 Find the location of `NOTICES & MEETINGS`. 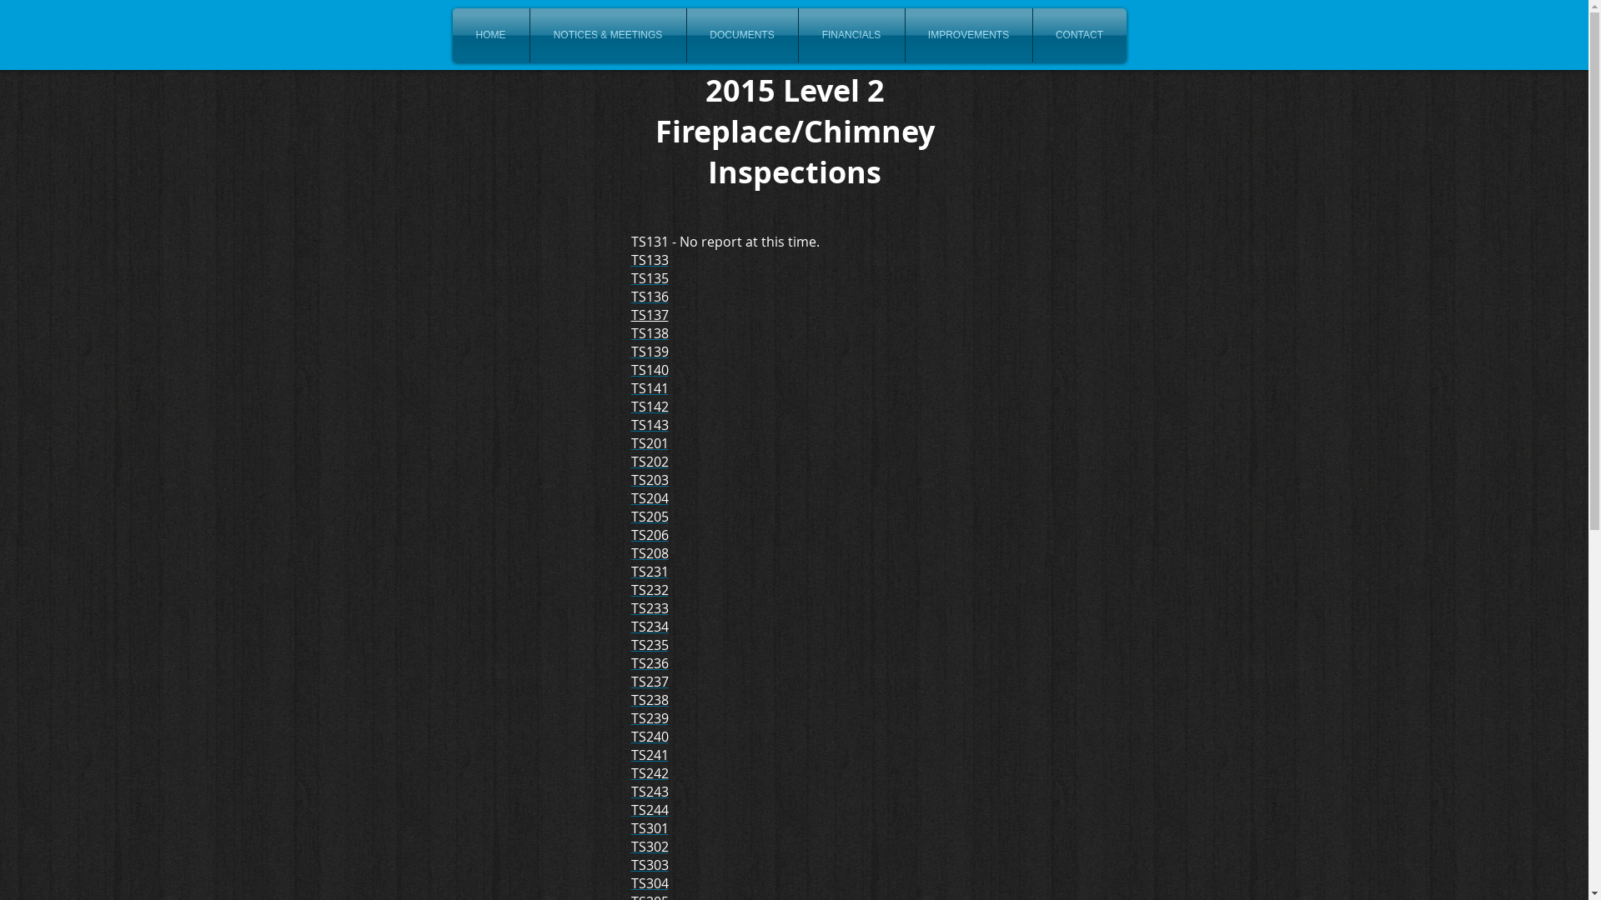

NOTICES & MEETINGS is located at coordinates (609, 35).